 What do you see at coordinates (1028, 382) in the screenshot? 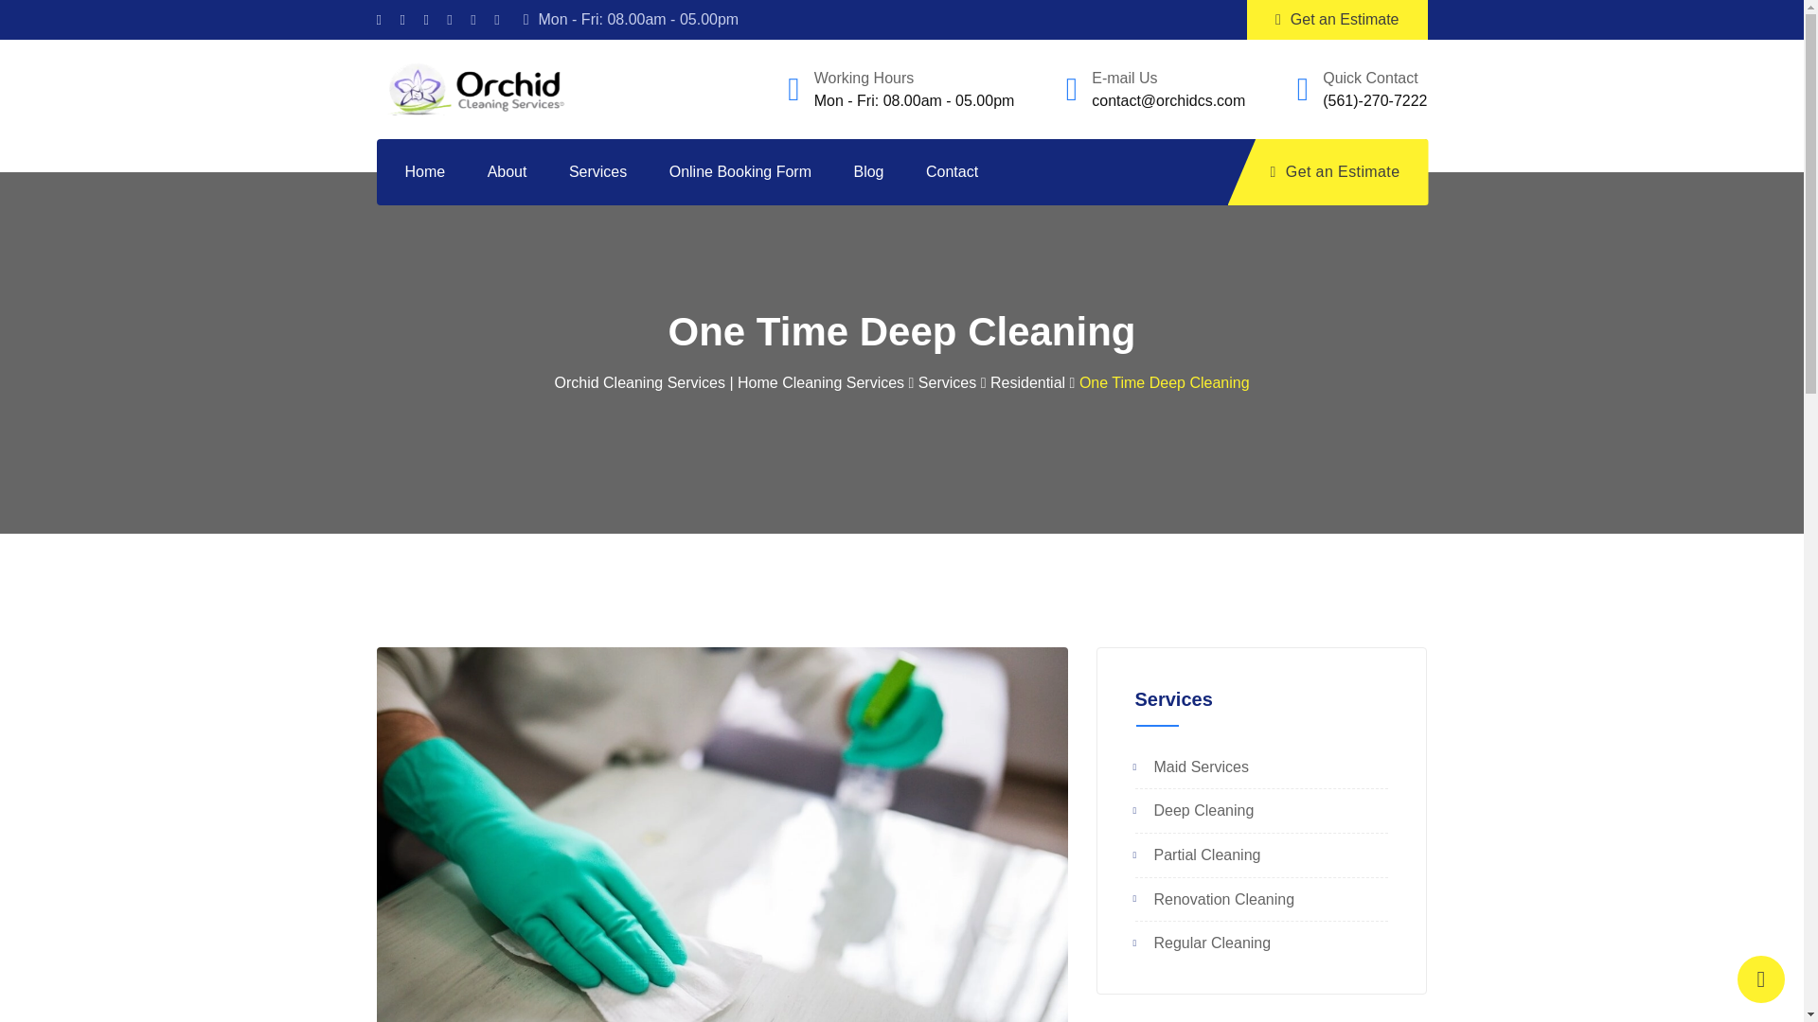
I see `Go to the Residential Service Category archives.` at bounding box center [1028, 382].